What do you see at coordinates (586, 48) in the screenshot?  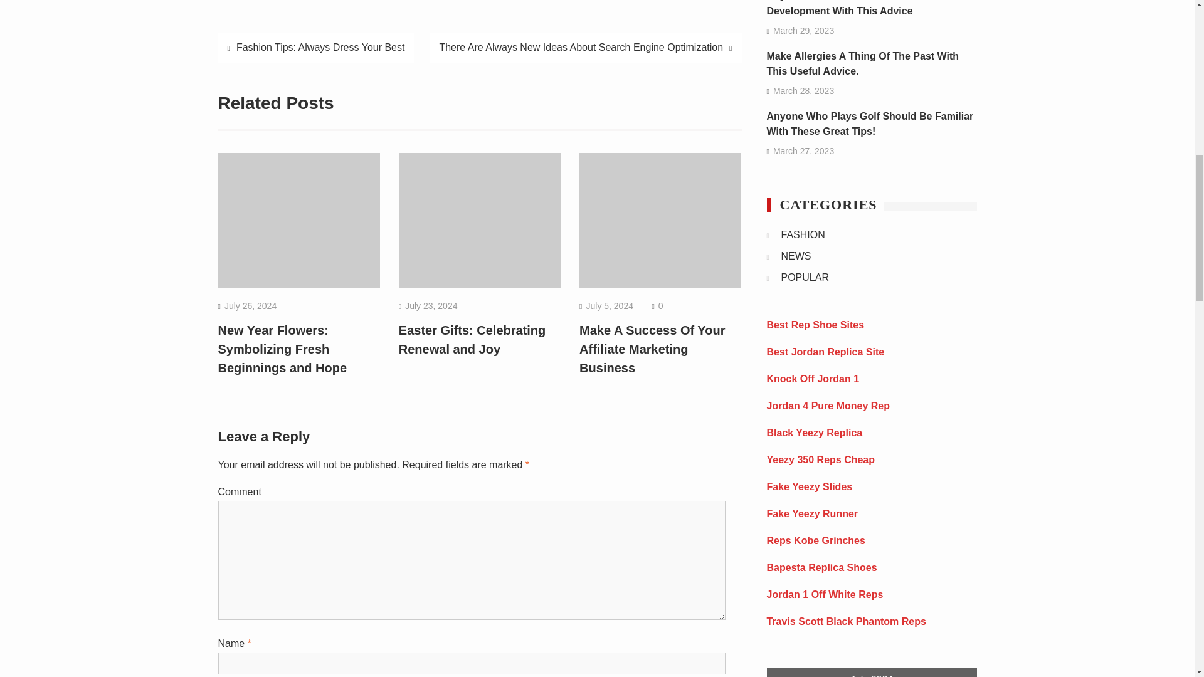 I see `There Are Always New Ideas About Search Engine Optimization` at bounding box center [586, 48].